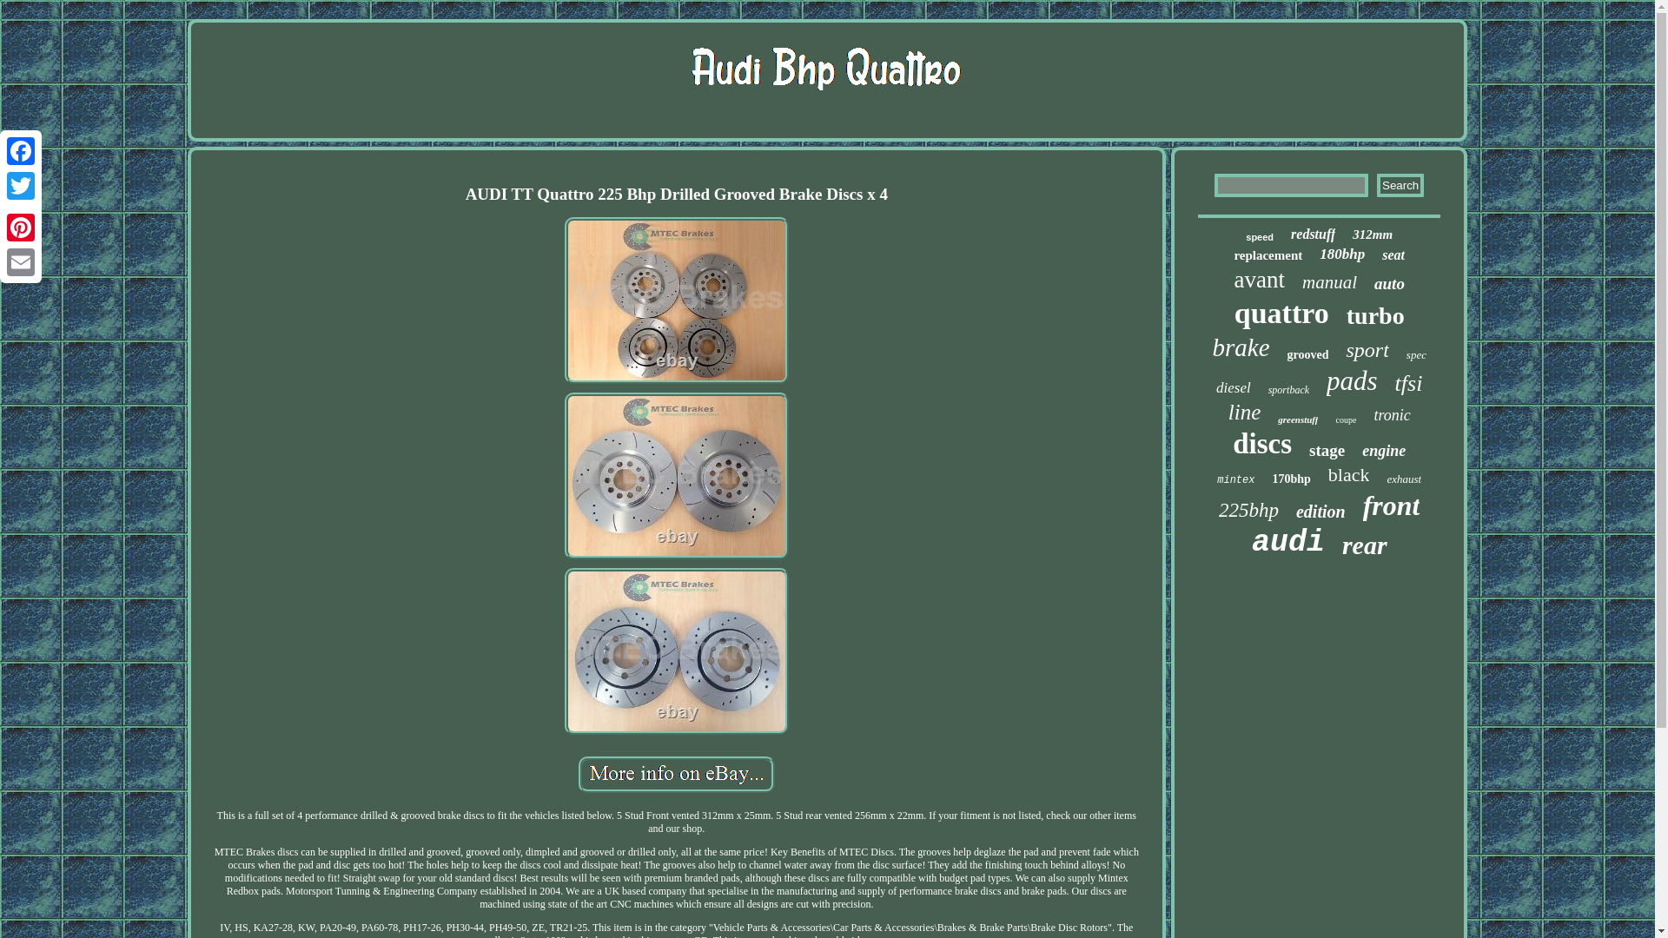 The width and height of the screenshot is (1668, 938). What do you see at coordinates (21, 151) in the screenshot?
I see `Facebook` at bounding box center [21, 151].